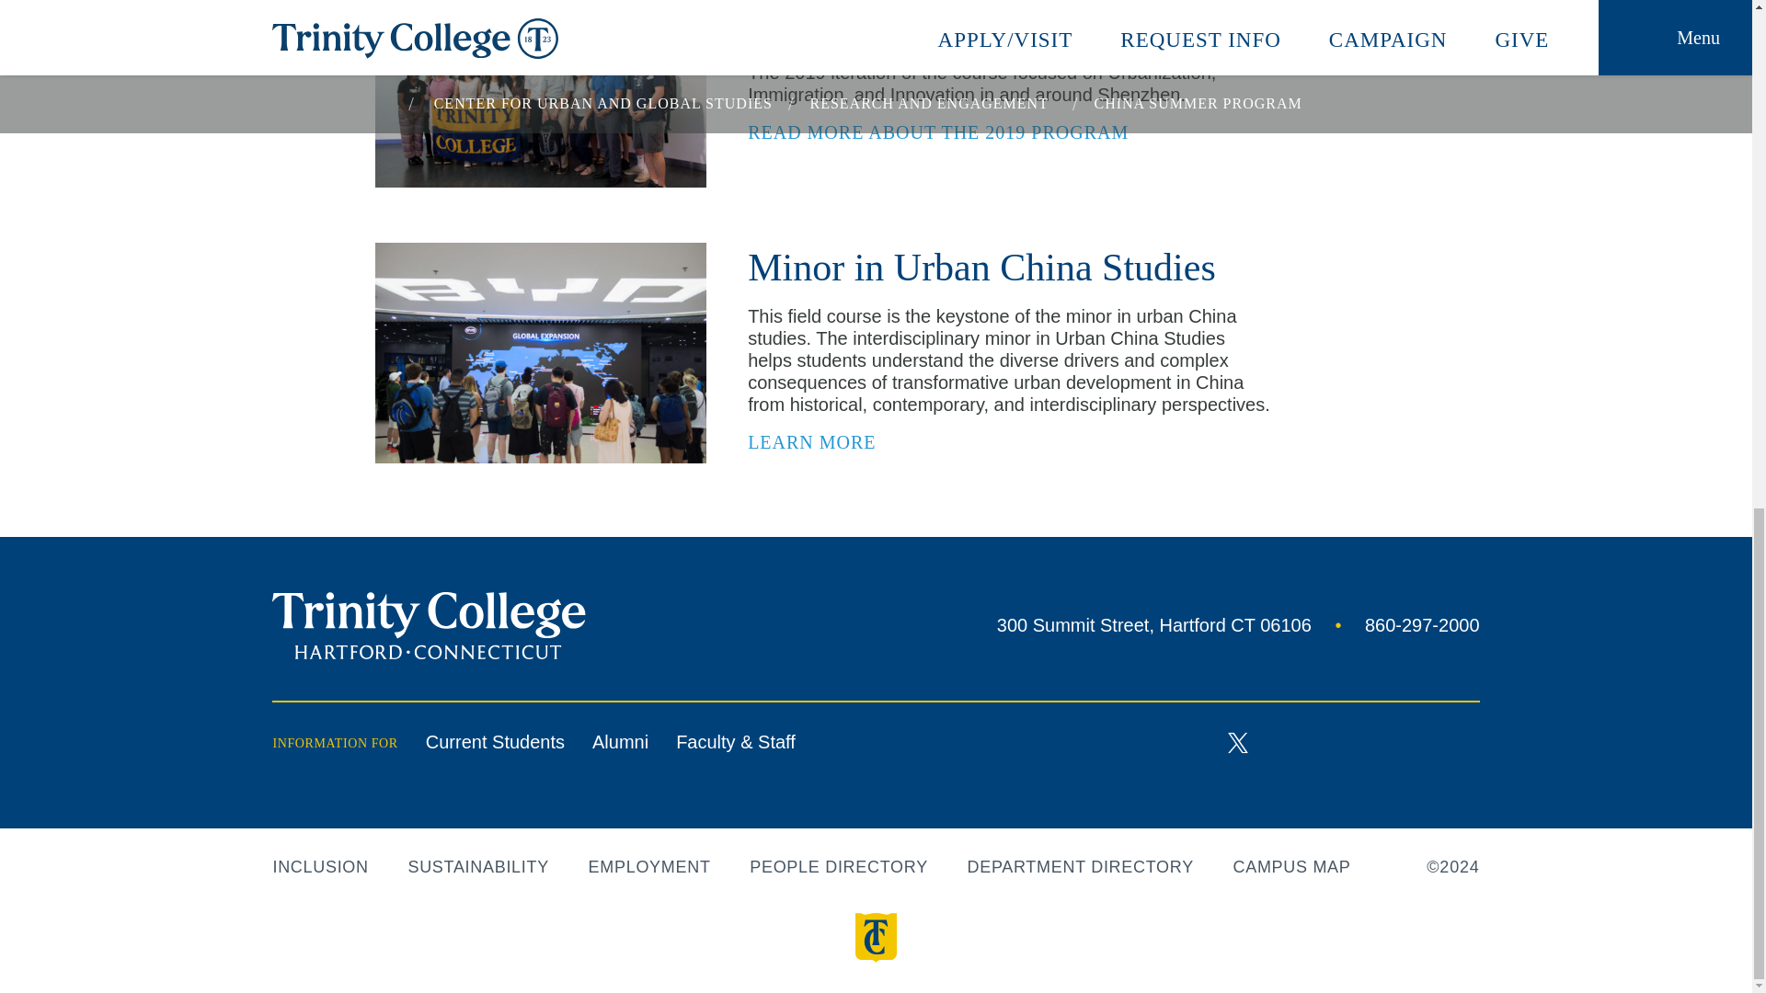 This screenshot has width=1766, height=993. Describe the element at coordinates (1397, 625) in the screenshot. I see `LEARN MORE` at that location.